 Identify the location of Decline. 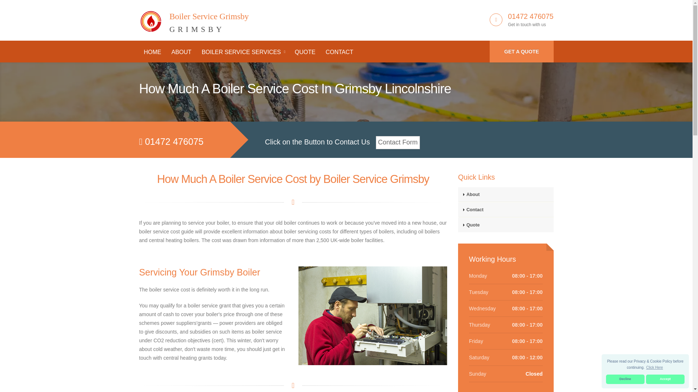
(243, 52).